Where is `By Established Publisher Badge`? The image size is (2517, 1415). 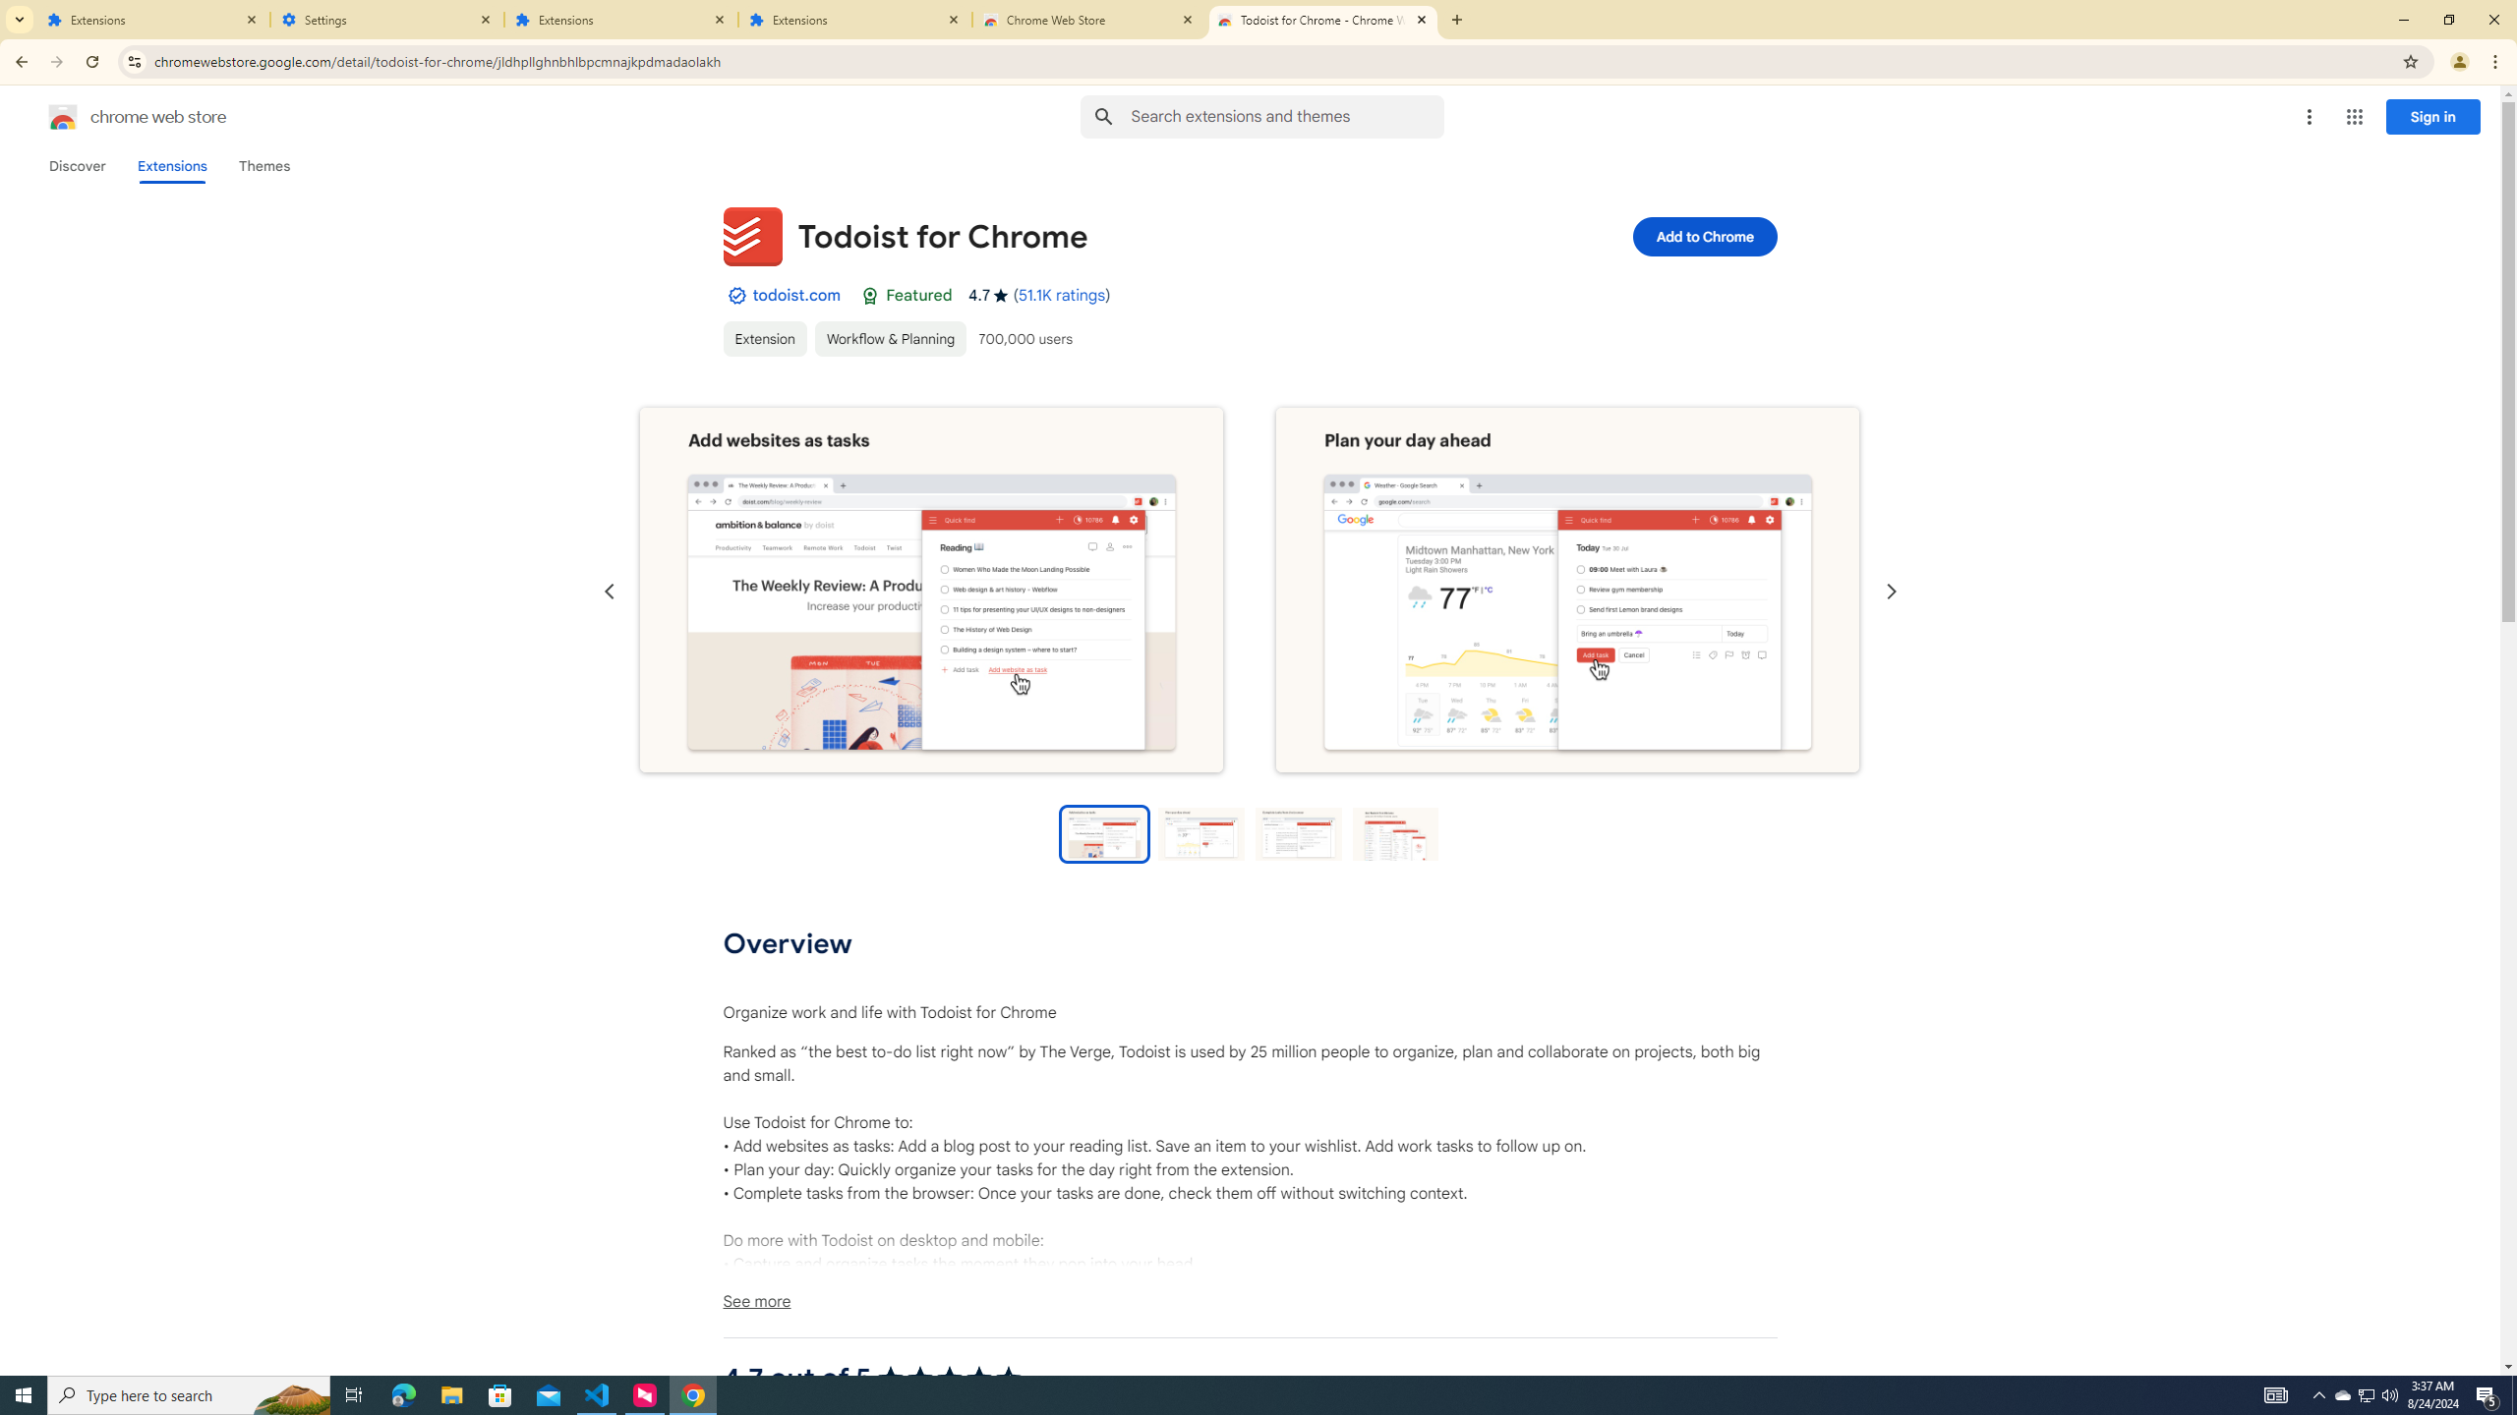 By Established Publisher Badge is located at coordinates (735, 295).